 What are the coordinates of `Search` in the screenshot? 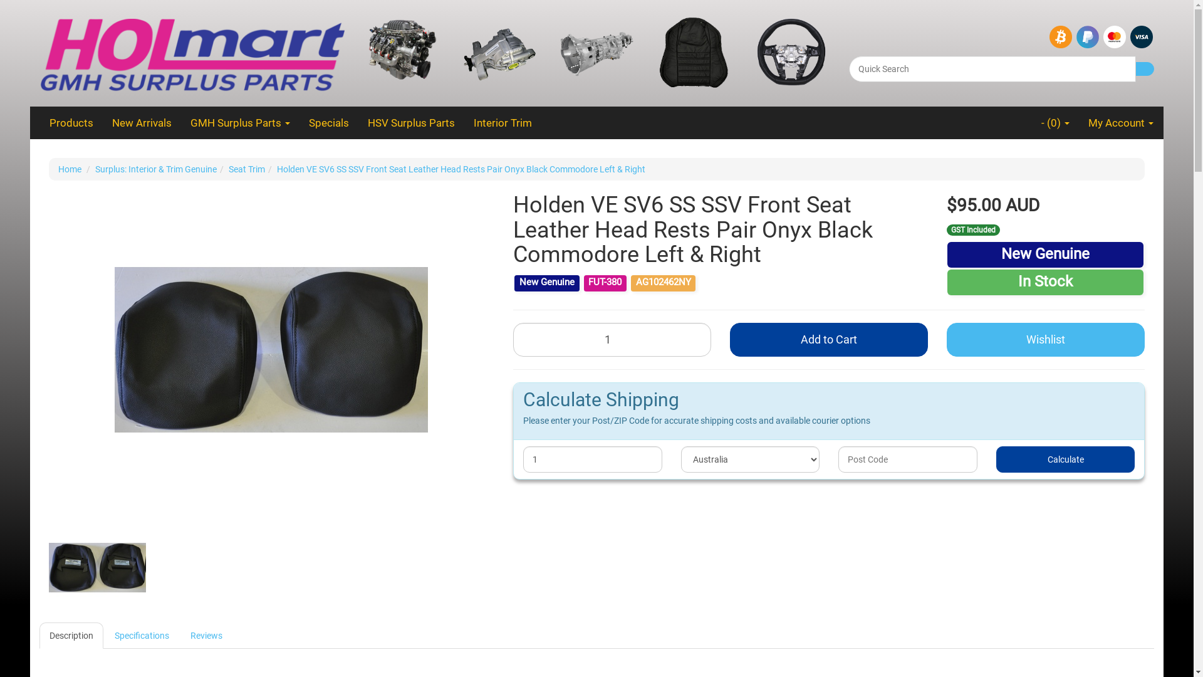 It's located at (1145, 69).